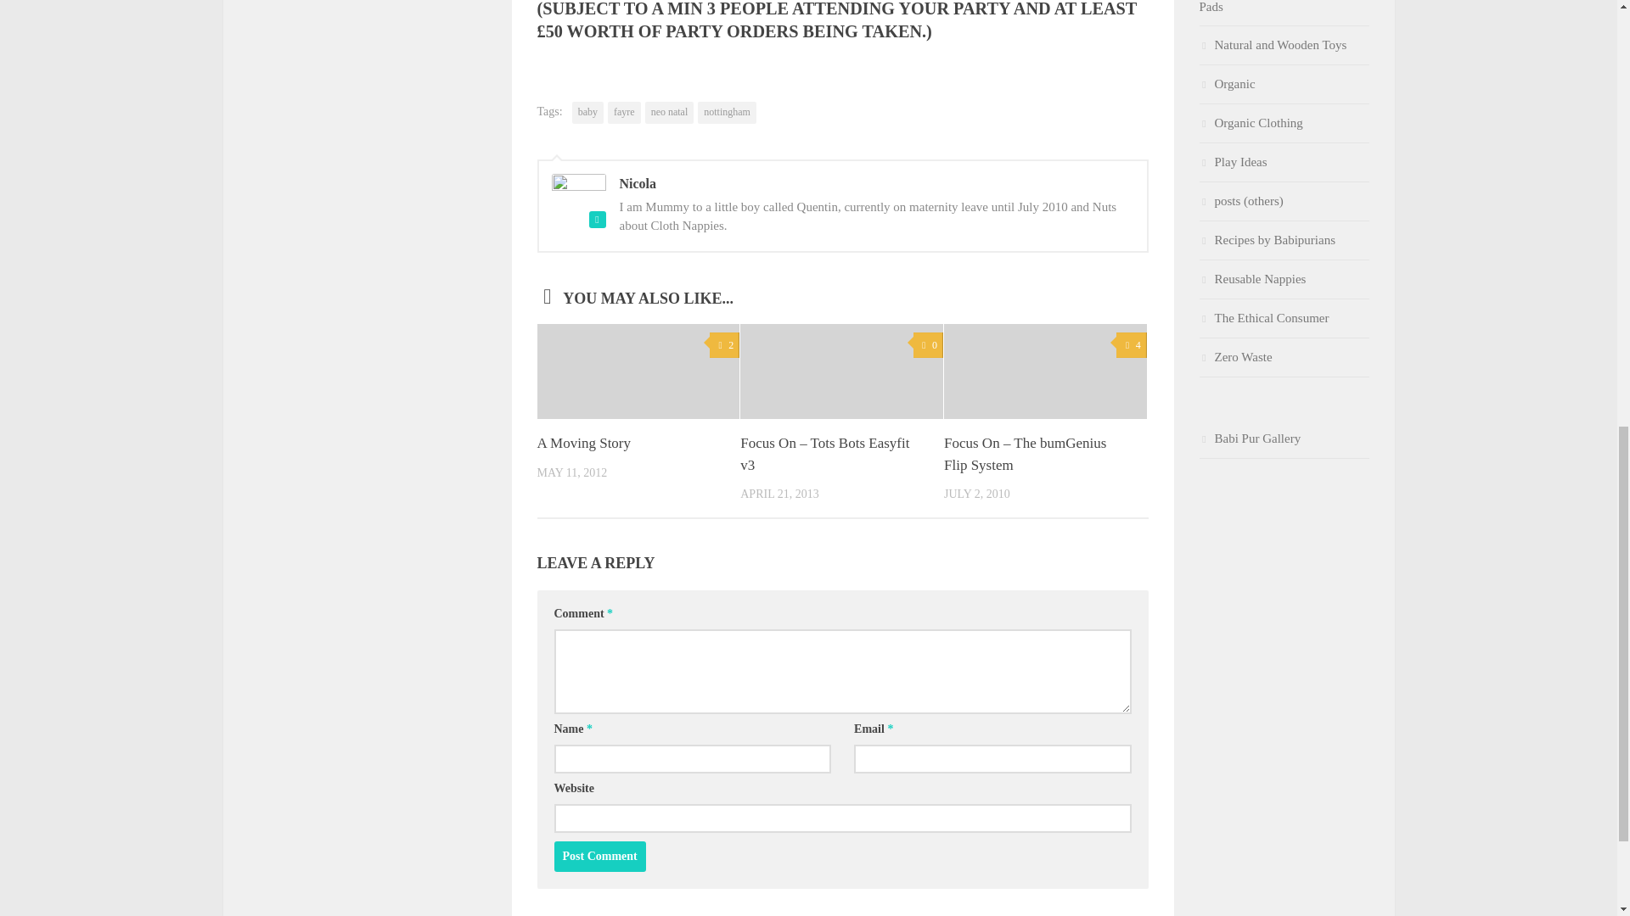  Describe the element at coordinates (928, 346) in the screenshot. I see `0` at that location.